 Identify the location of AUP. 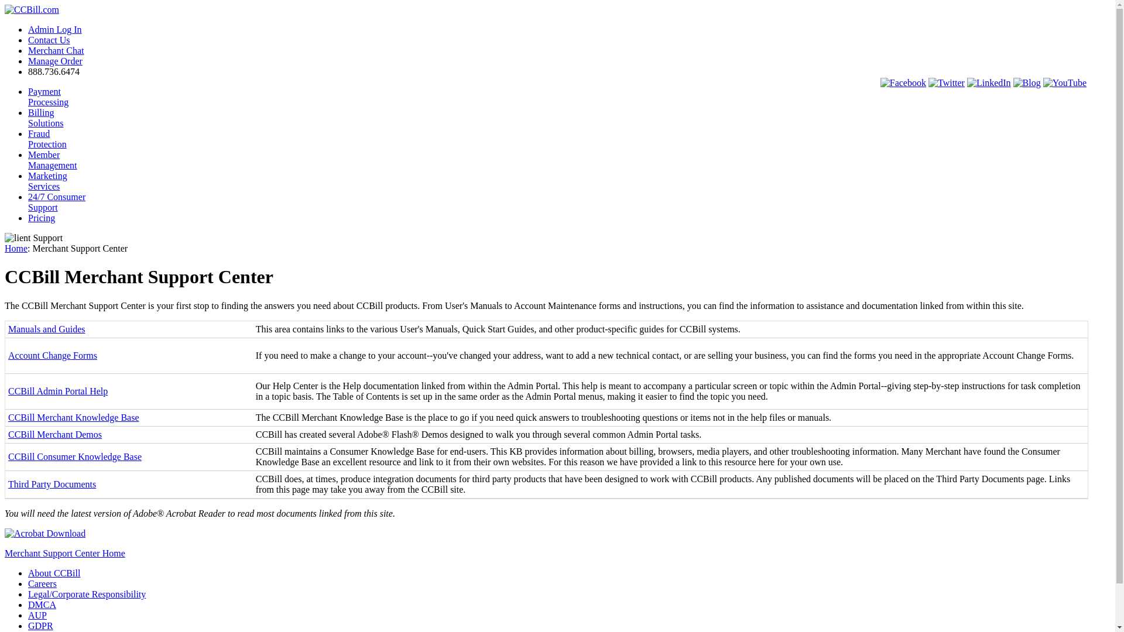
(47, 139).